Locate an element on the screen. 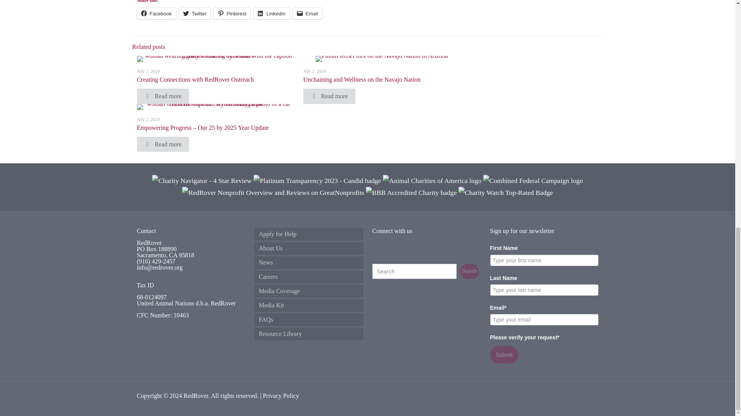 This screenshot has height=416, width=741. Click to share on Facebook is located at coordinates (157, 13).